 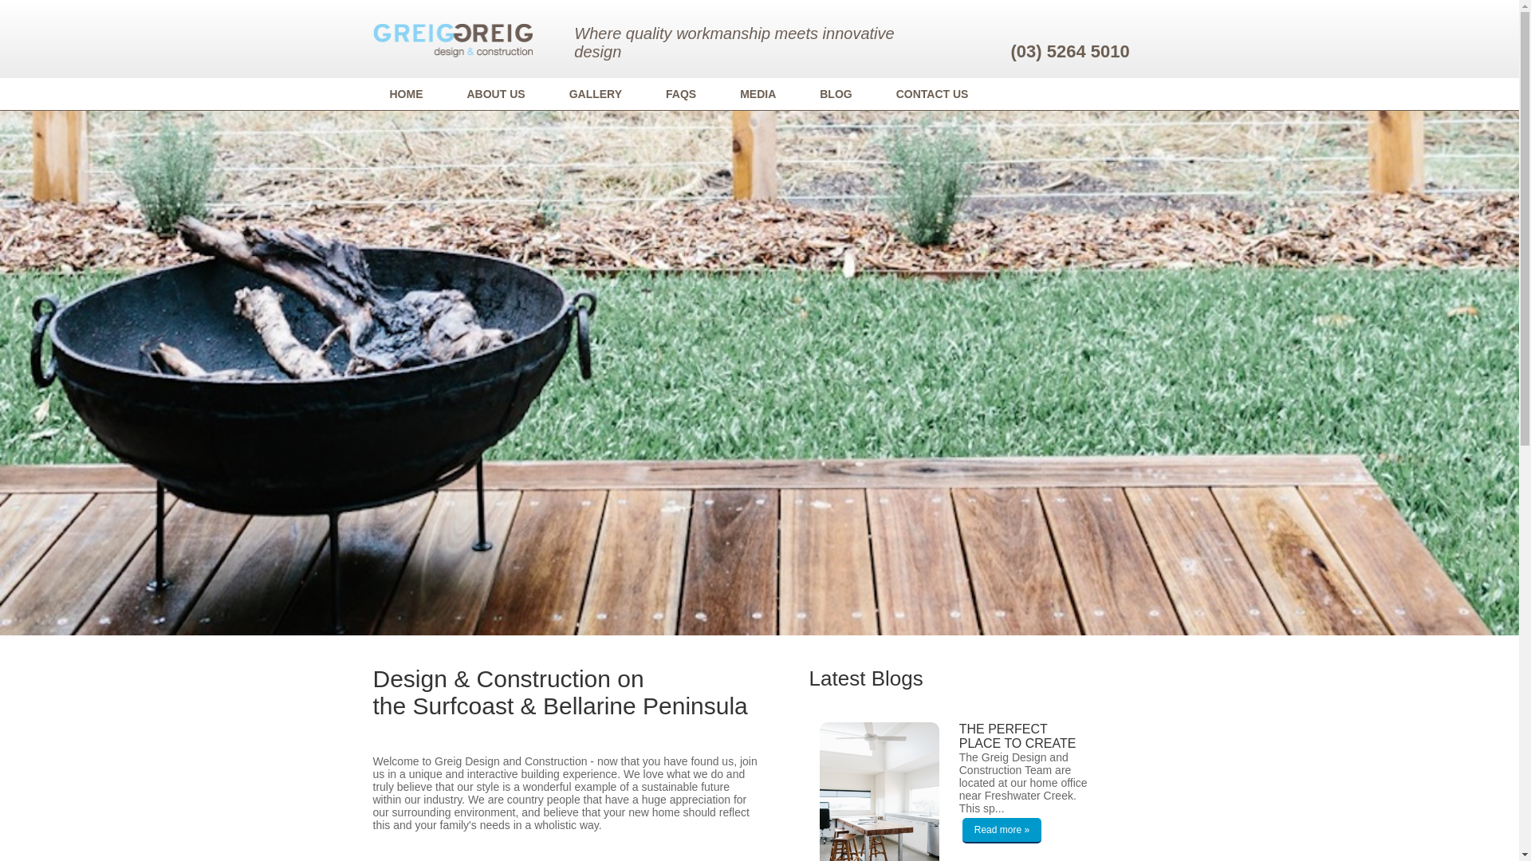 I want to click on CONTACT US, so click(x=937, y=94).